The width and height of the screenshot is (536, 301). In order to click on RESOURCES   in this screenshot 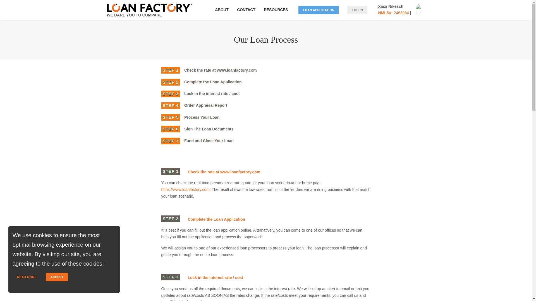, I will do `click(277, 10)`.